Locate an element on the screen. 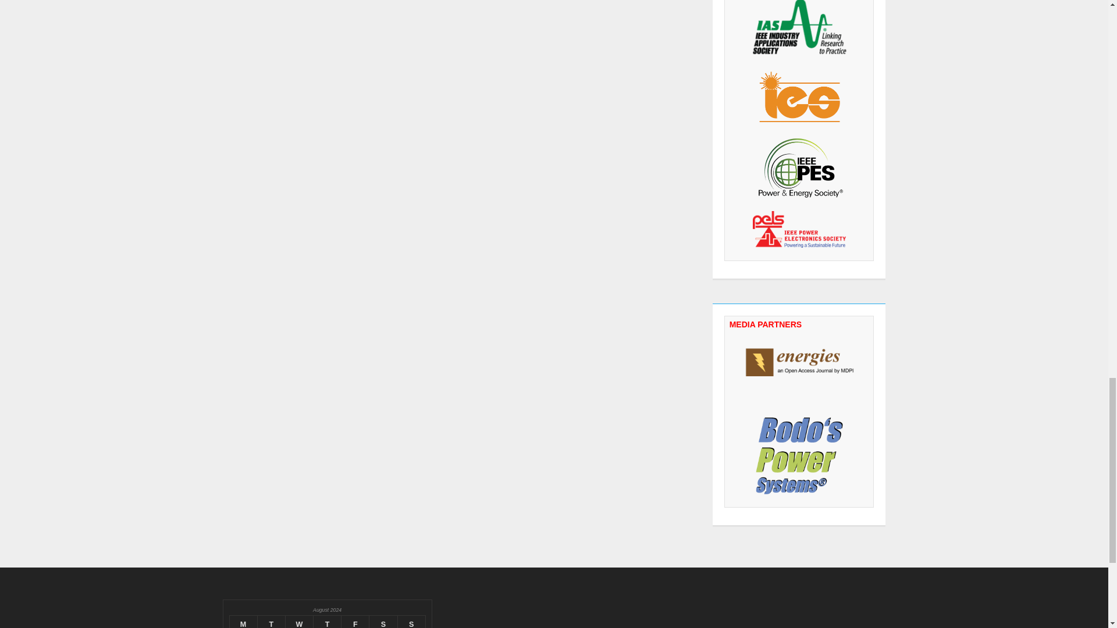 This screenshot has height=628, width=1117. Saturday is located at coordinates (383, 622).